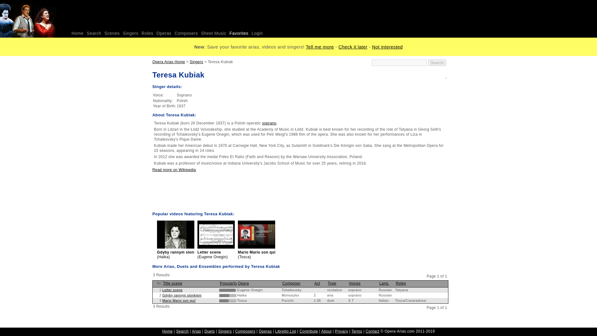  I want to click on Tell me more, so click(320, 47).